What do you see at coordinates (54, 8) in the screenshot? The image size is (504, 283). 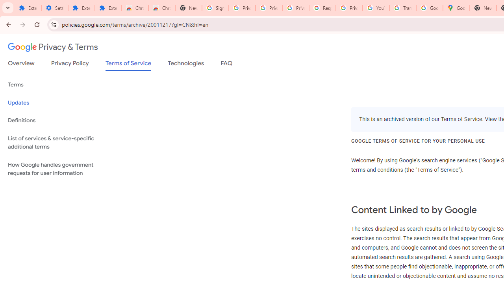 I see `Settings` at bounding box center [54, 8].